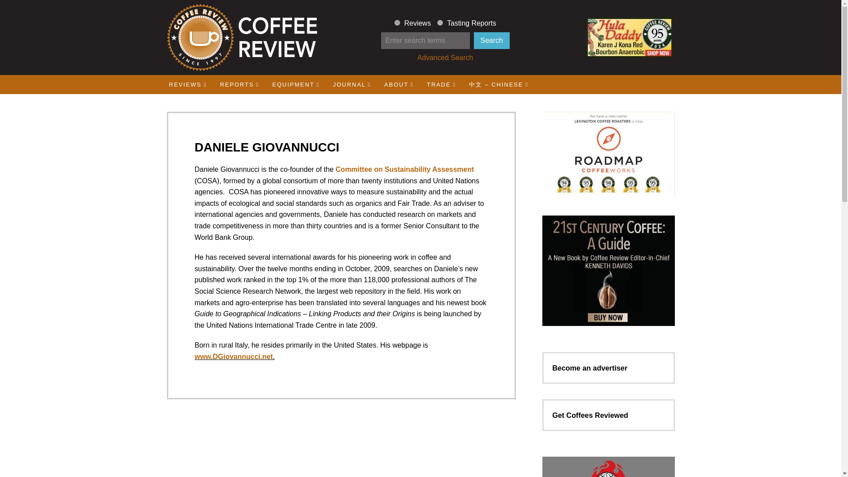 This screenshot has width=848, height=477. Describe the element at coordinates (589, 368) in the screenshot. I see `Become an advertiser` at that location.